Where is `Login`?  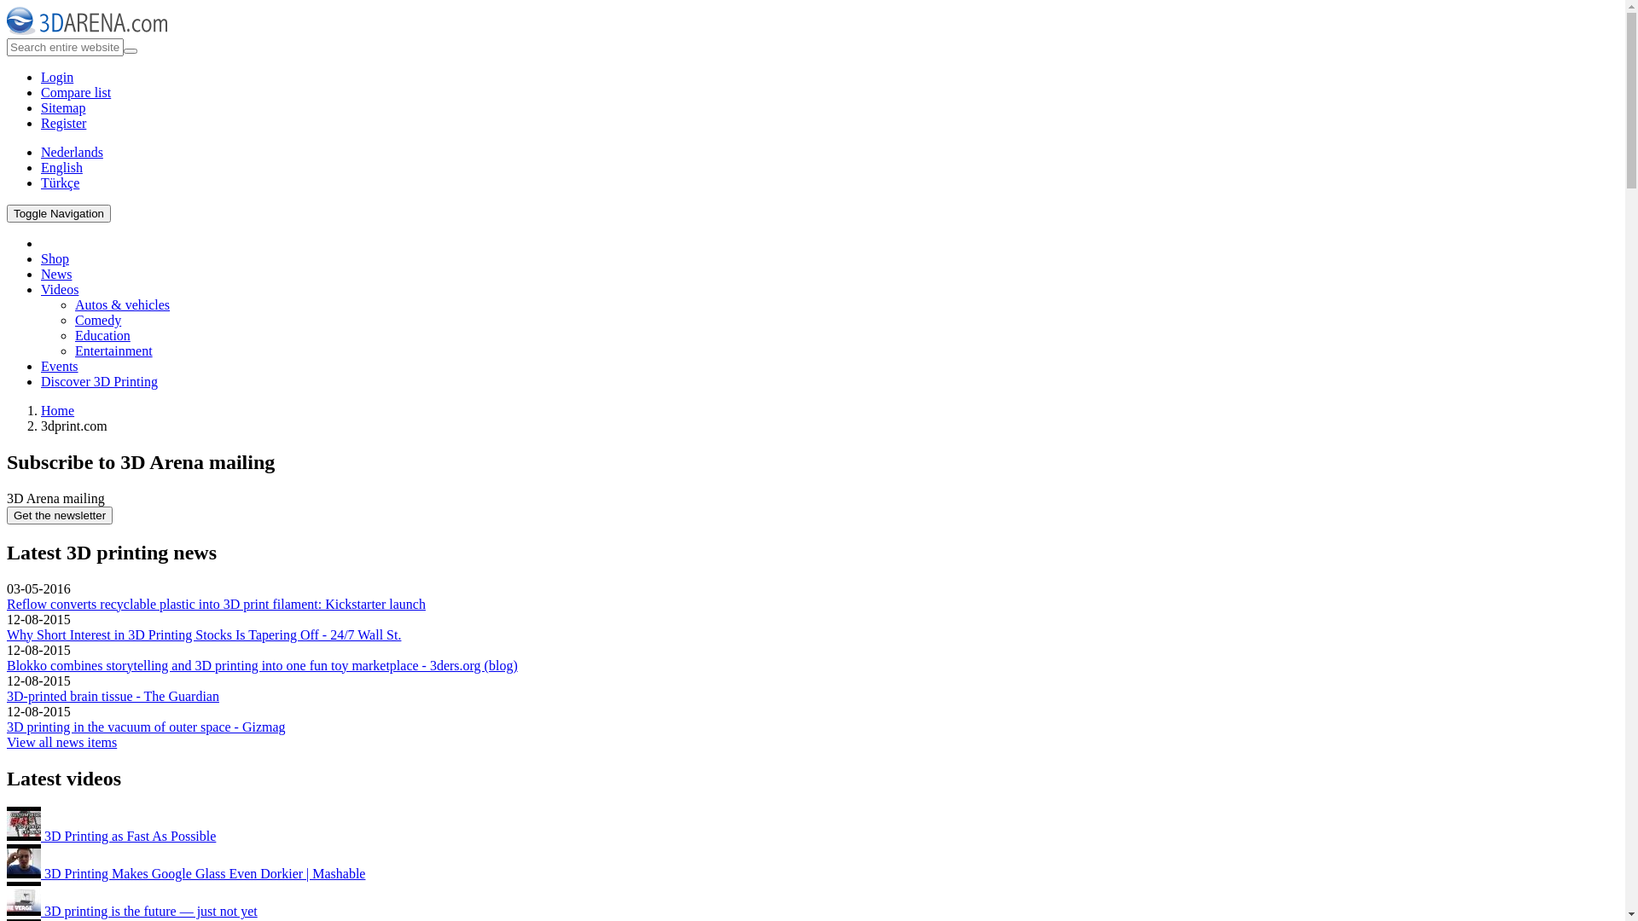
Login is located at coordinates (57, 77).